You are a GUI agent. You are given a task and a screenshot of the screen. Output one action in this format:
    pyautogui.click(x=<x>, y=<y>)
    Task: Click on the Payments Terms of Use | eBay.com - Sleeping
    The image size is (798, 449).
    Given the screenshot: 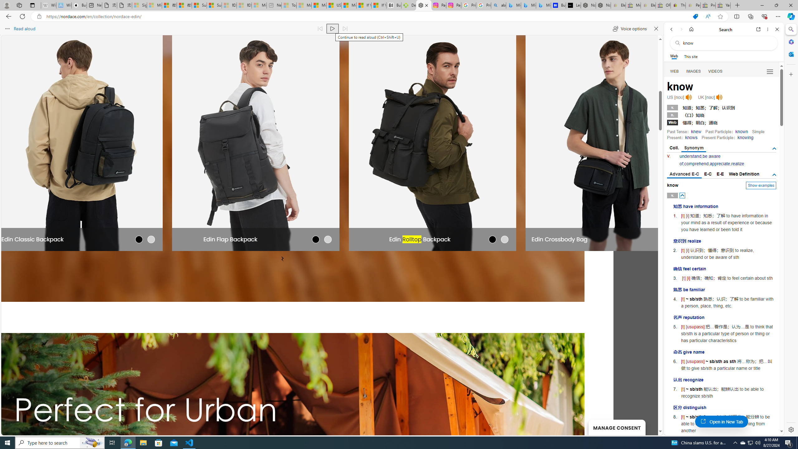 What is the action you would take?
    pyautogui.click(x=693, y=5)
    